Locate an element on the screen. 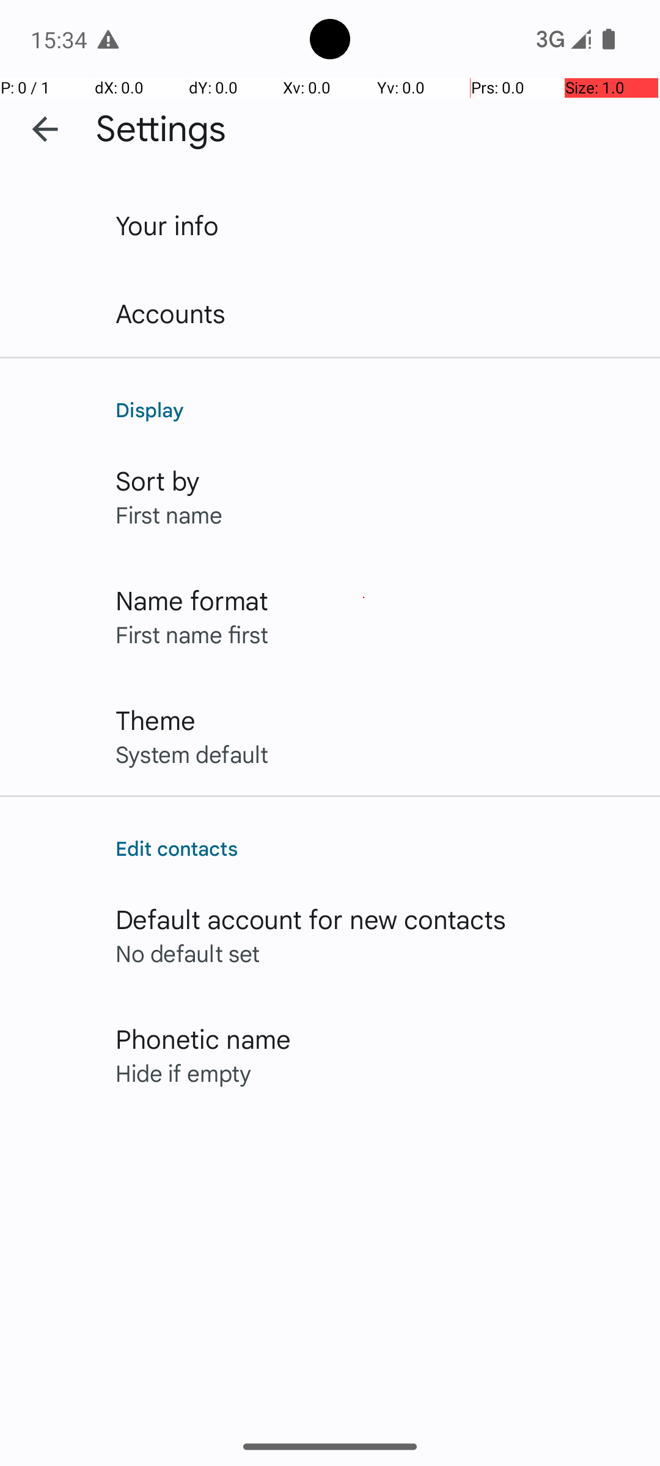 Image resolution: width=660 pixels, height=1466 pixels. Hide if empty is located at coordinates (183, 1073).